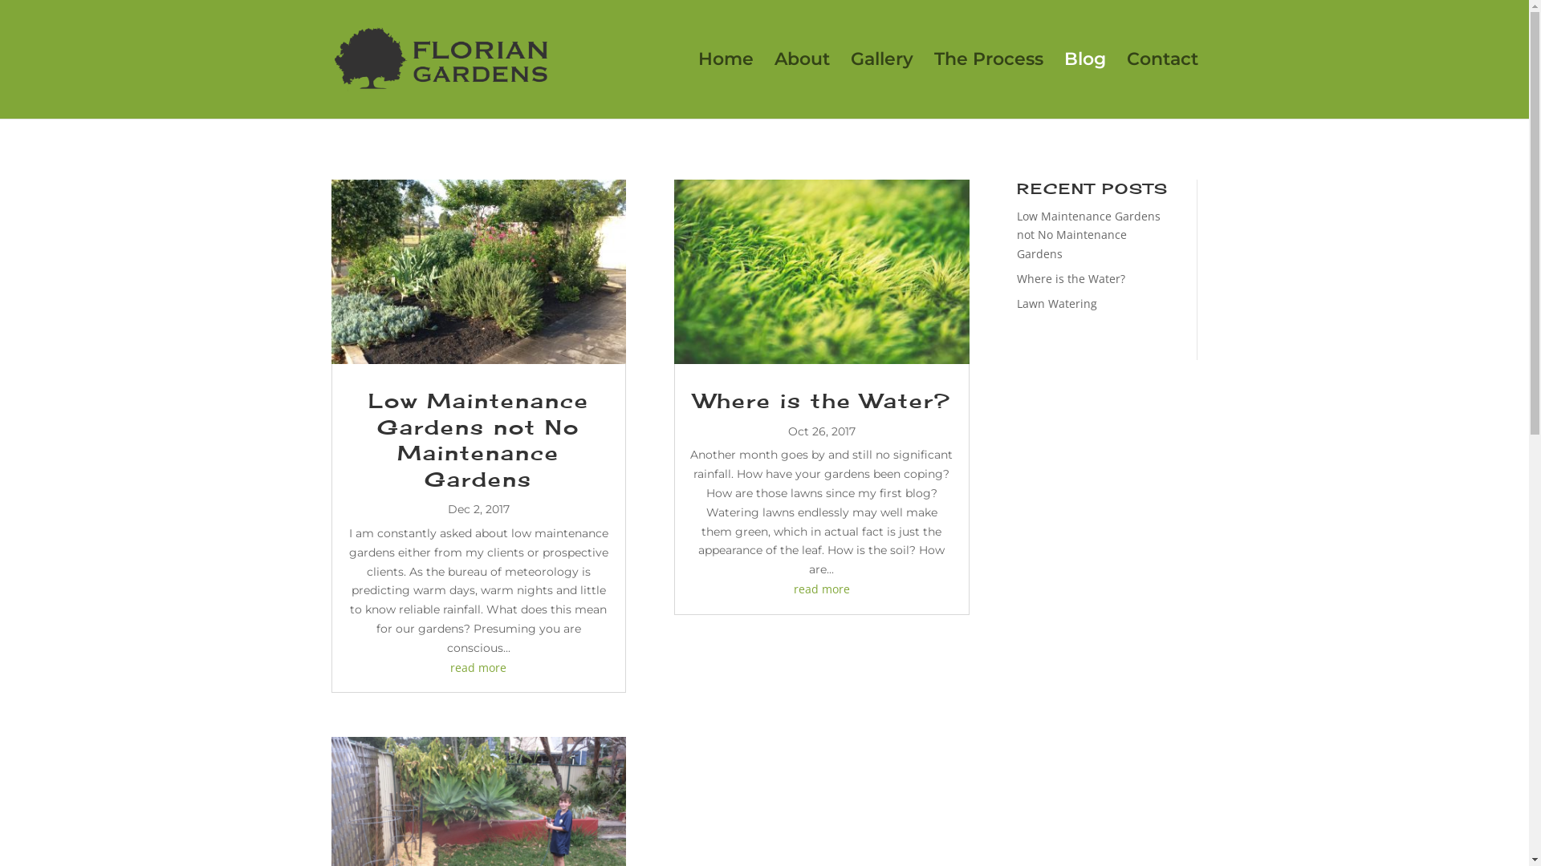 This screenshot has width=1541, height=866. What do you see at coordinates (726, 87) in the screenshot?
I see `Home` at bounding box center [726, 87].